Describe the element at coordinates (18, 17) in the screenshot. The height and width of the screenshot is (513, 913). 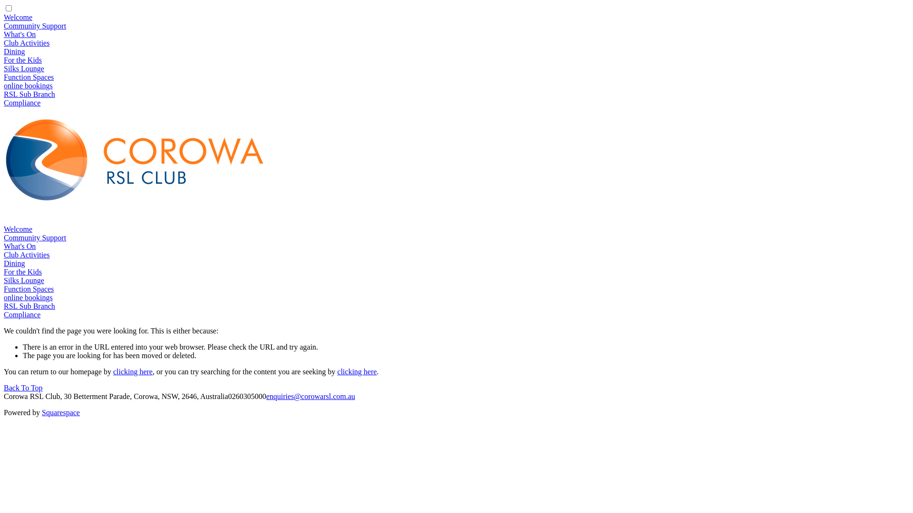
I see `Welcome` at that location.